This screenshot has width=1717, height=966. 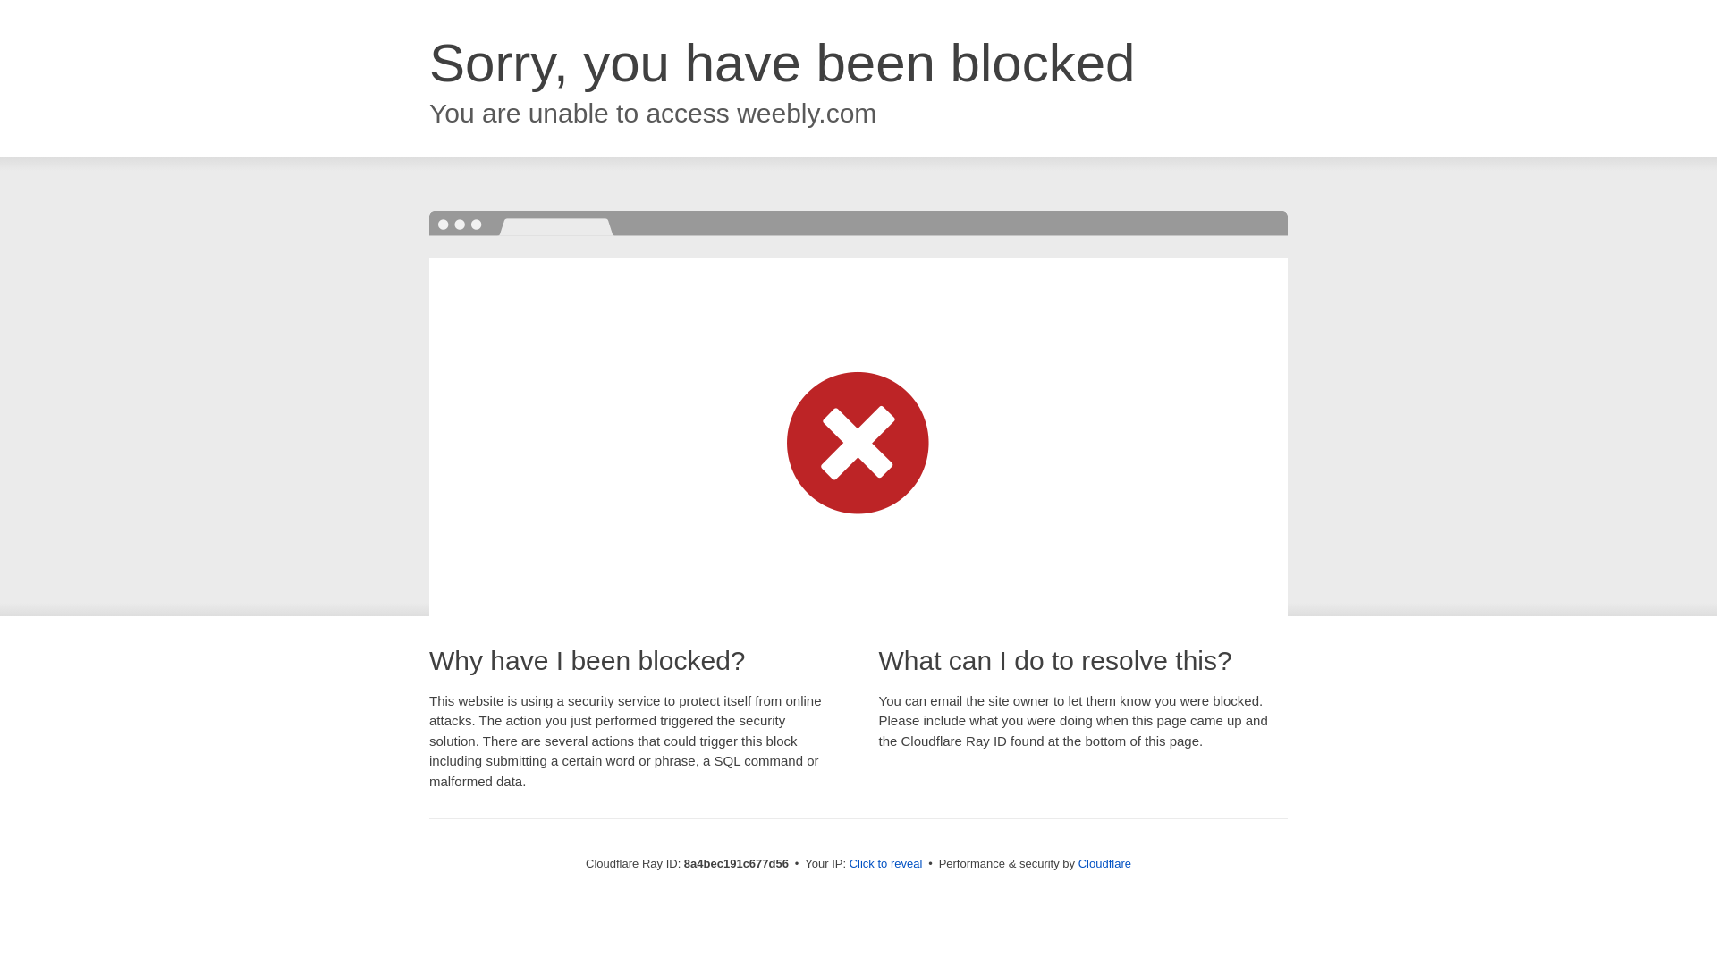 What do you see at coordinates (886, 864) in the screenshot?
I see `Click to reveal` at bounding box center [886, 864].